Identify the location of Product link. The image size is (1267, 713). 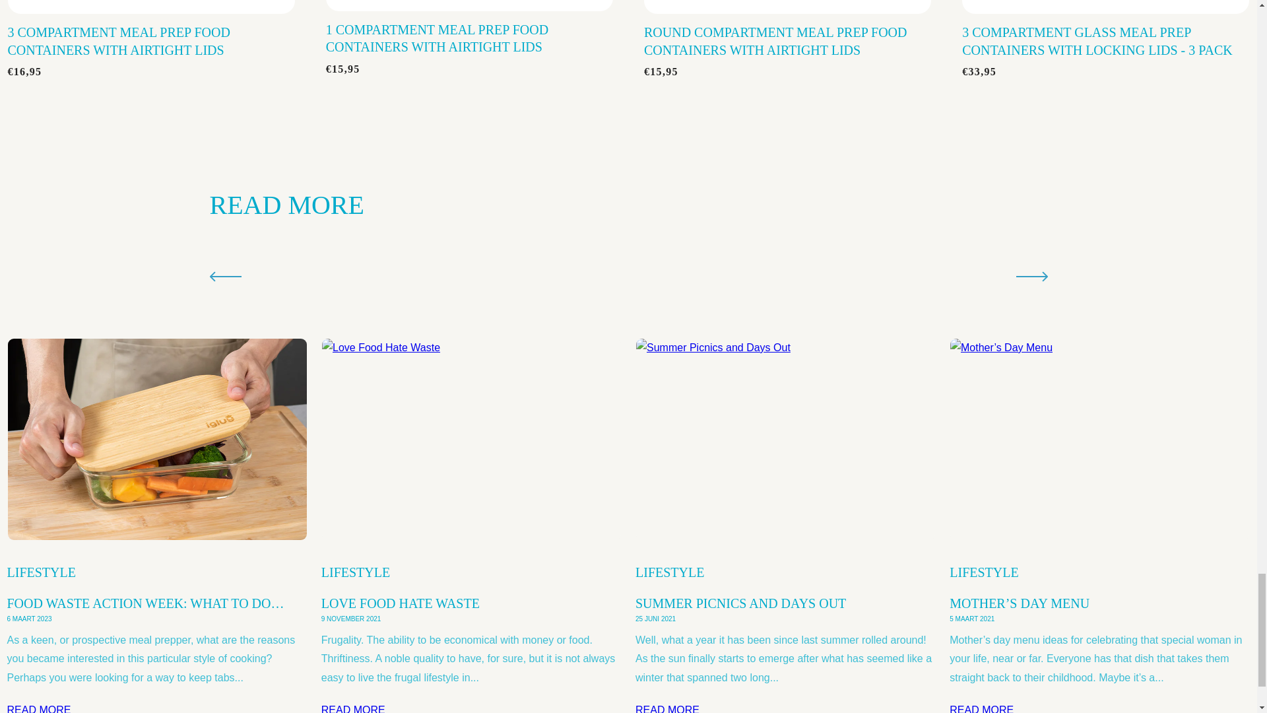
(1105, 7).